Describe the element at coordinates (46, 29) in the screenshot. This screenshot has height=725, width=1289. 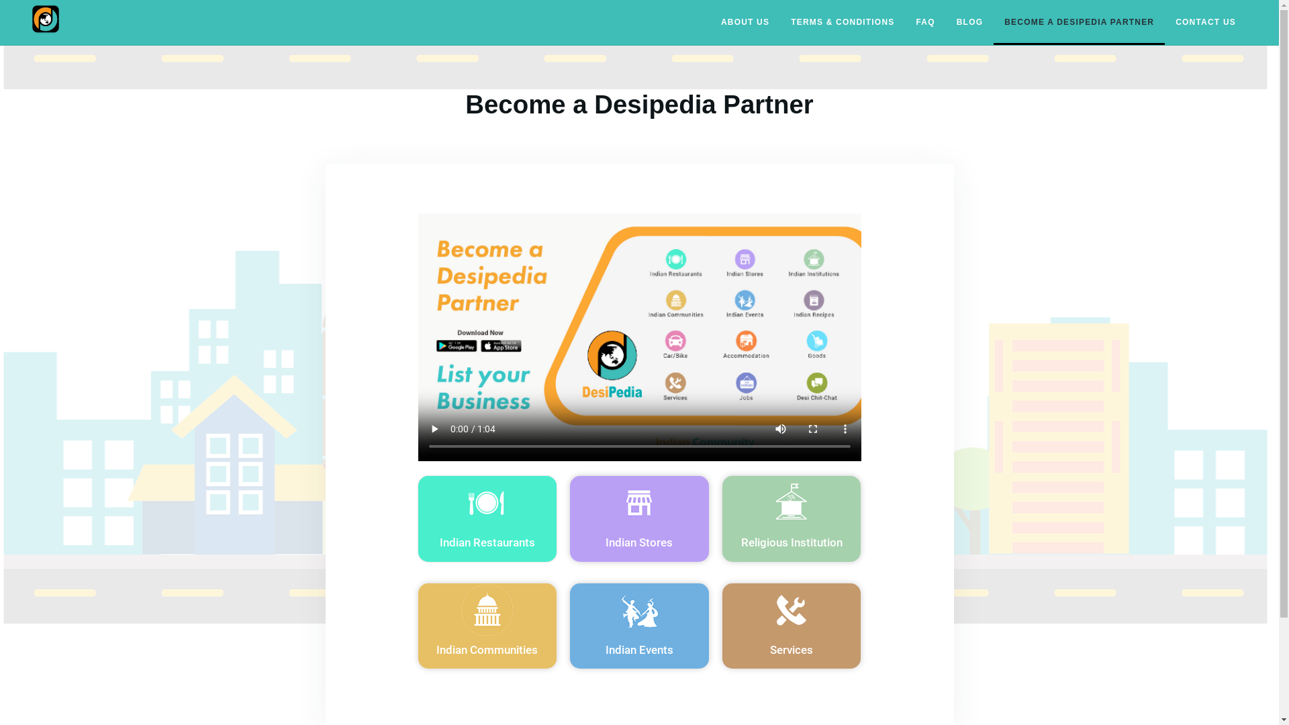
I see `Desipedia Blog` at that location.